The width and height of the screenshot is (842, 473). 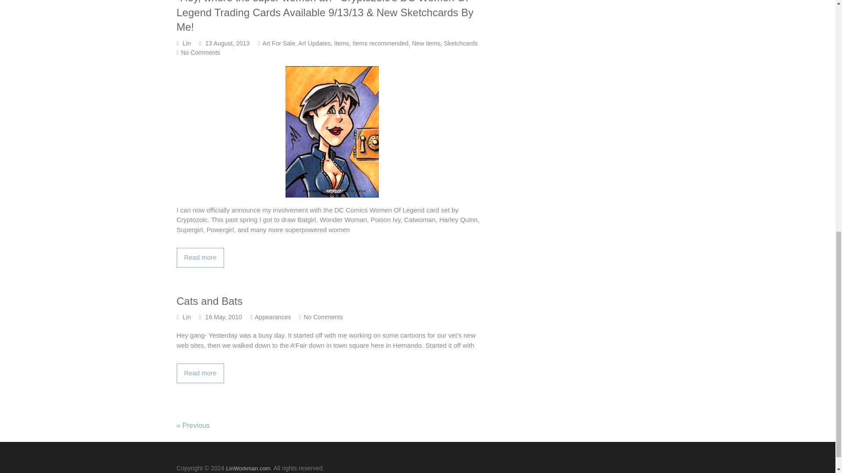 I want to click on Items, so click(x=342, y=43).